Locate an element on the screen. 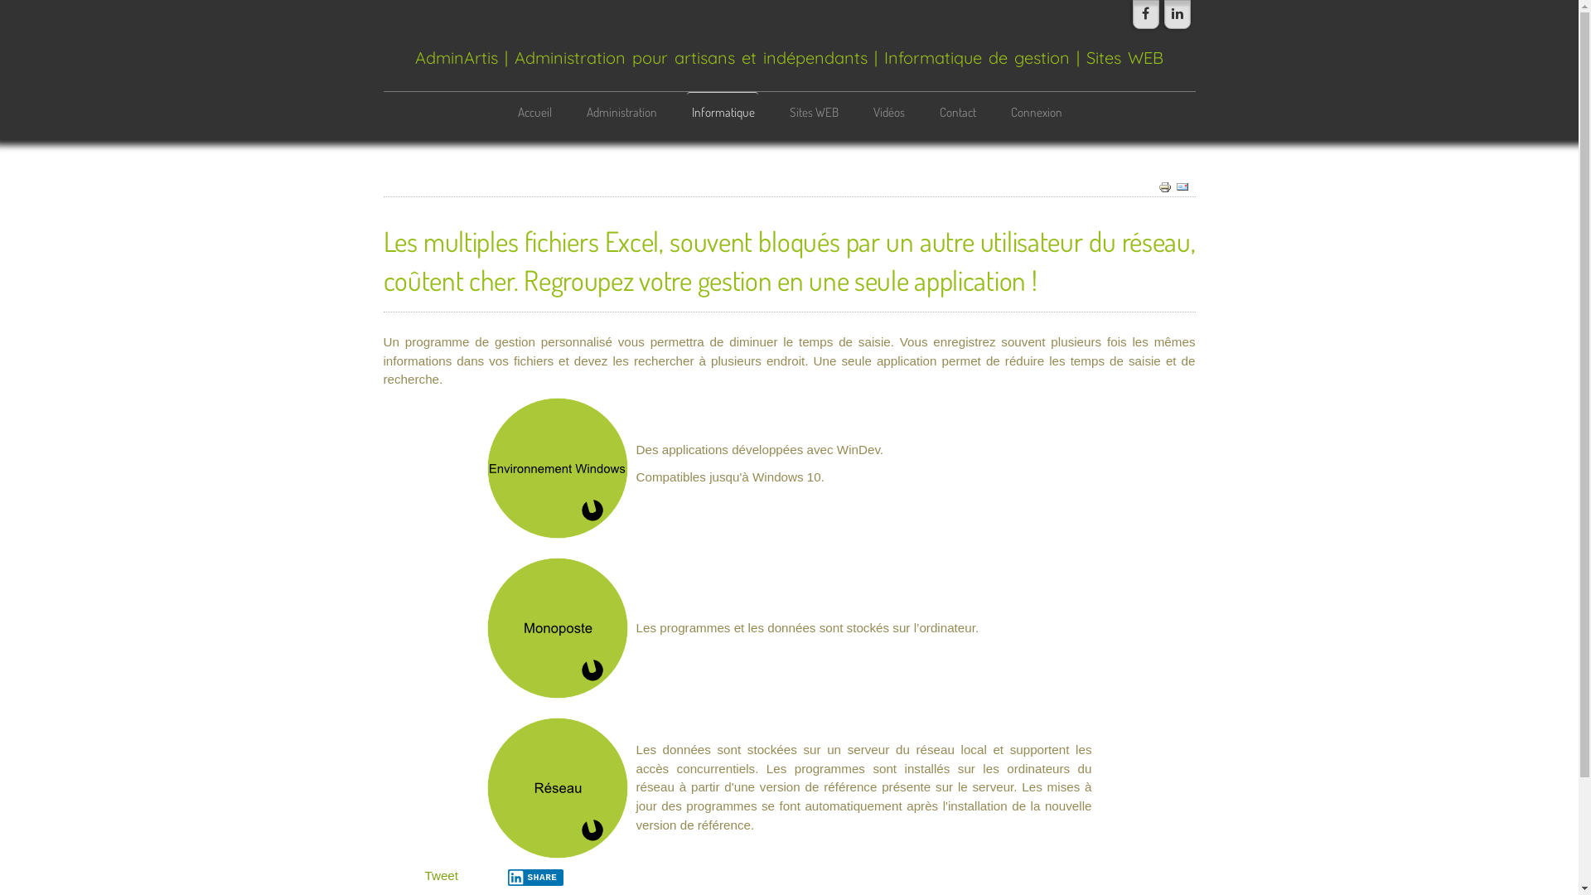 The image size is (1591, 895). Connexion is located at coordinates (1036, 112).